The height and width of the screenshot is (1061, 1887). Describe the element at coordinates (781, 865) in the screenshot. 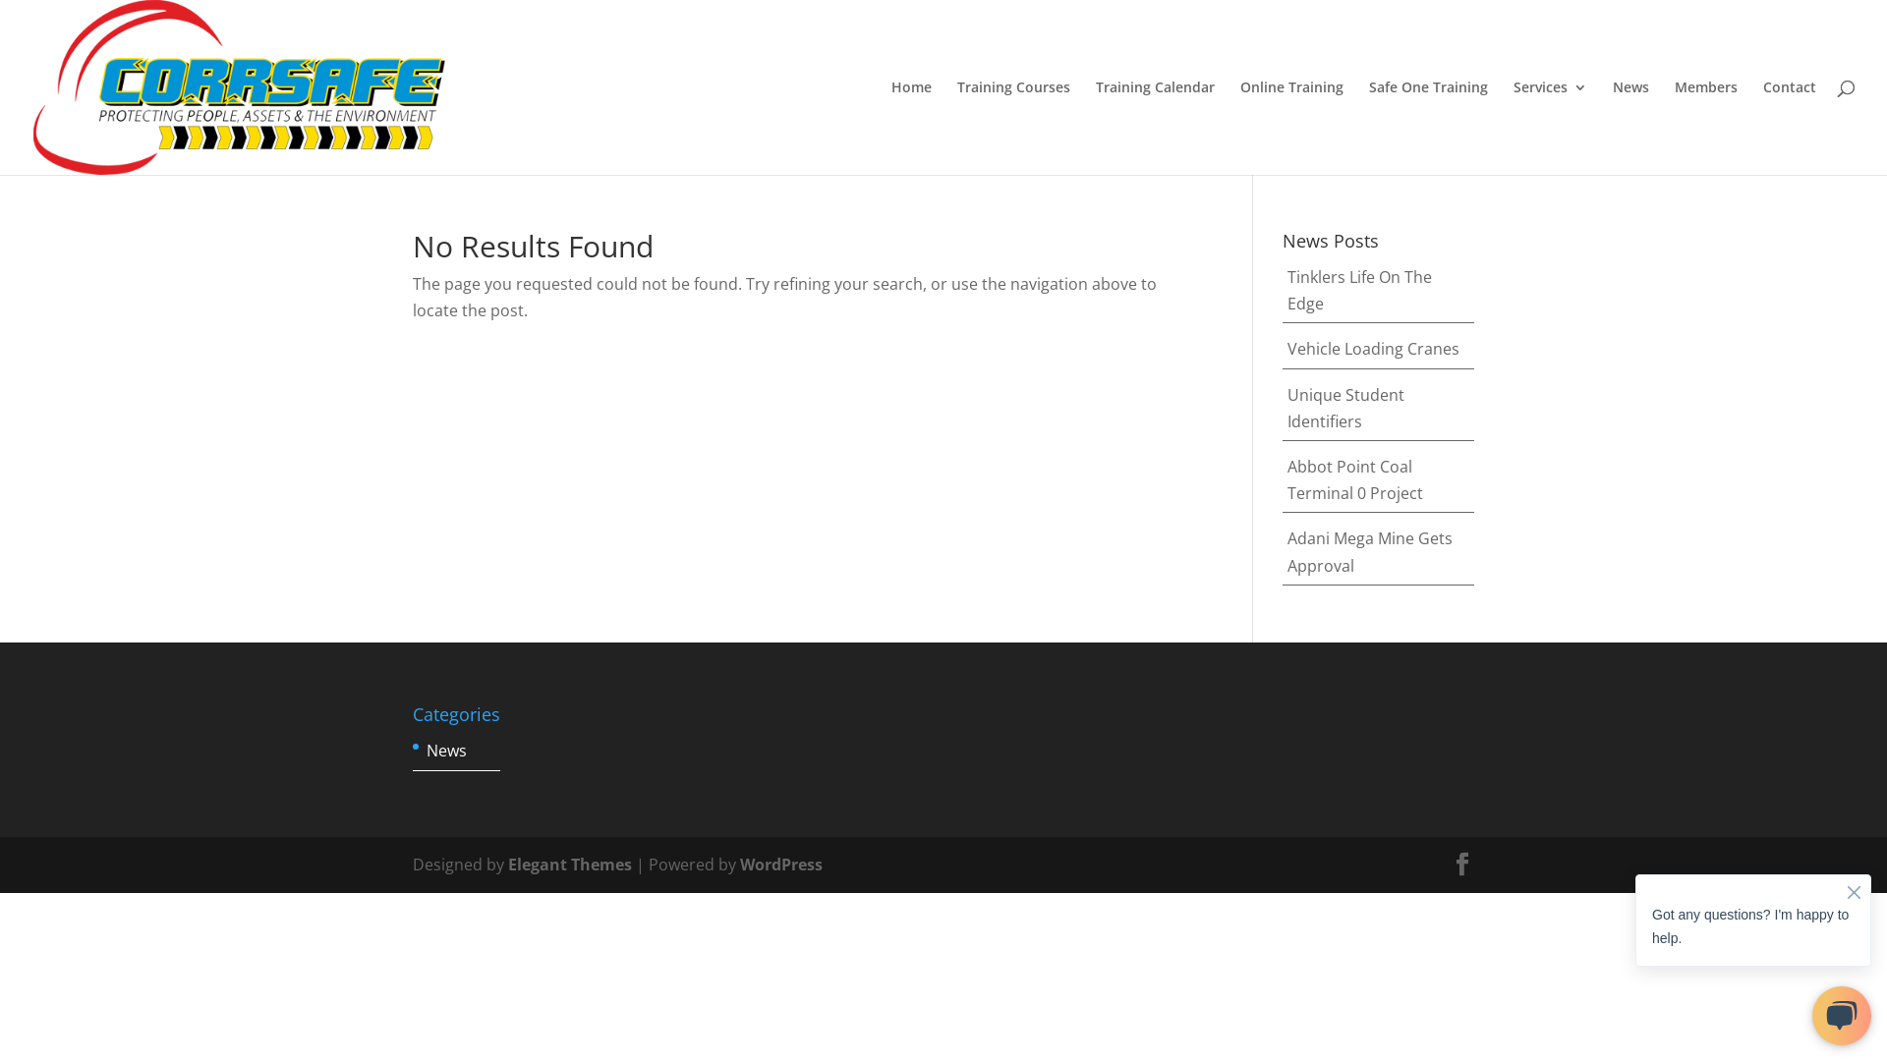

I see `WordPress` at that location.